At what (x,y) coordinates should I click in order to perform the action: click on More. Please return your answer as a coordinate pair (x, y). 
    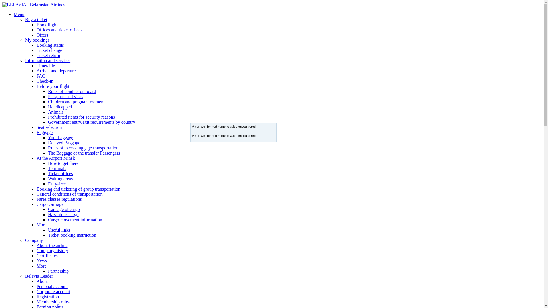
    Looking at the image, I should click on (42, 266).